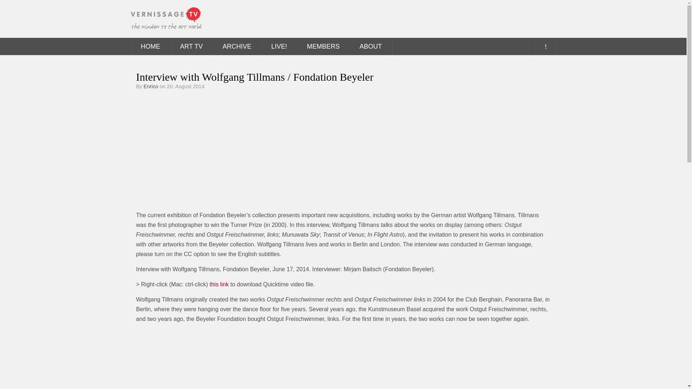  What do you see at coordinates (279, 46) in the screenshot?
I see `LIVE!` at bounding box center [279, 46].